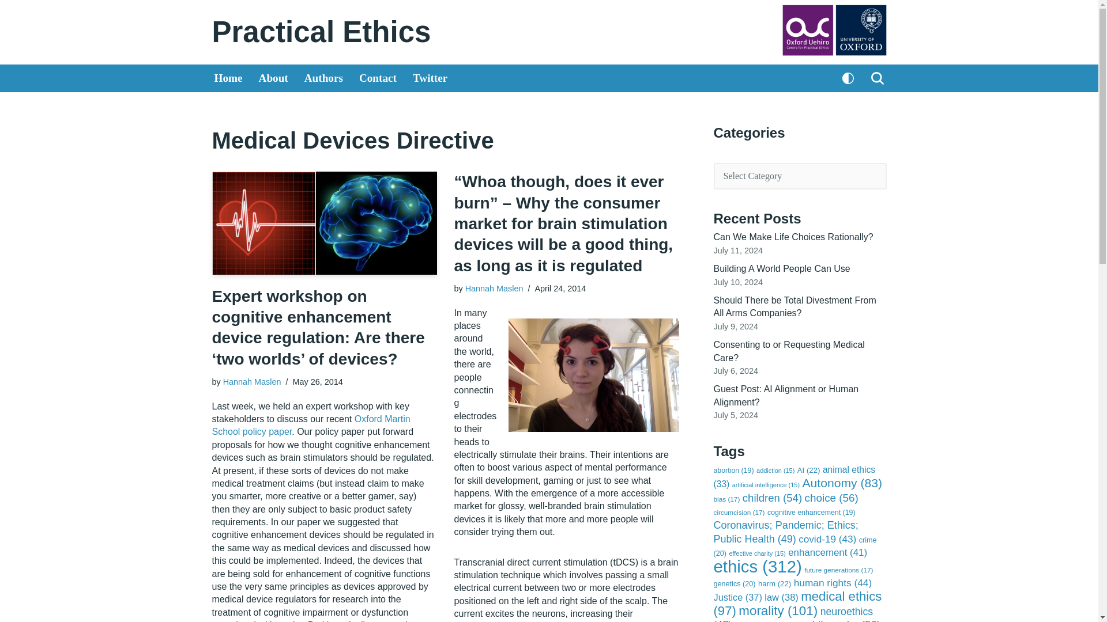  What do you see at coordinates (273, 78) in the screenshot?
I see `About` at bounding box center [273, 78].